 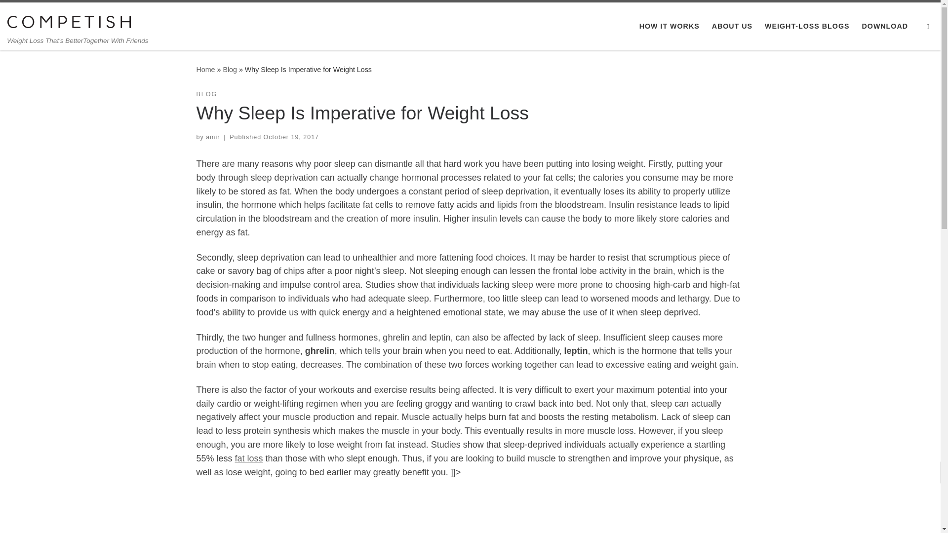 I want to click on View all posts in Blog, so click(x=207, y=94).